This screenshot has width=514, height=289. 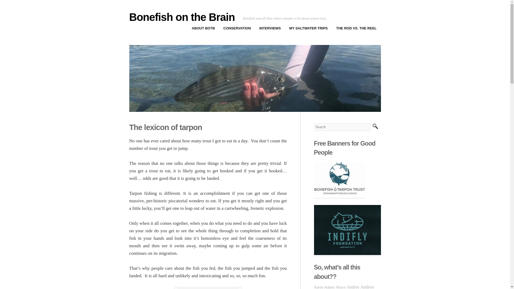 What do you see at coordinates (375, 127) in the screenshot?
I see `Search` at bounding box center [375, 127].